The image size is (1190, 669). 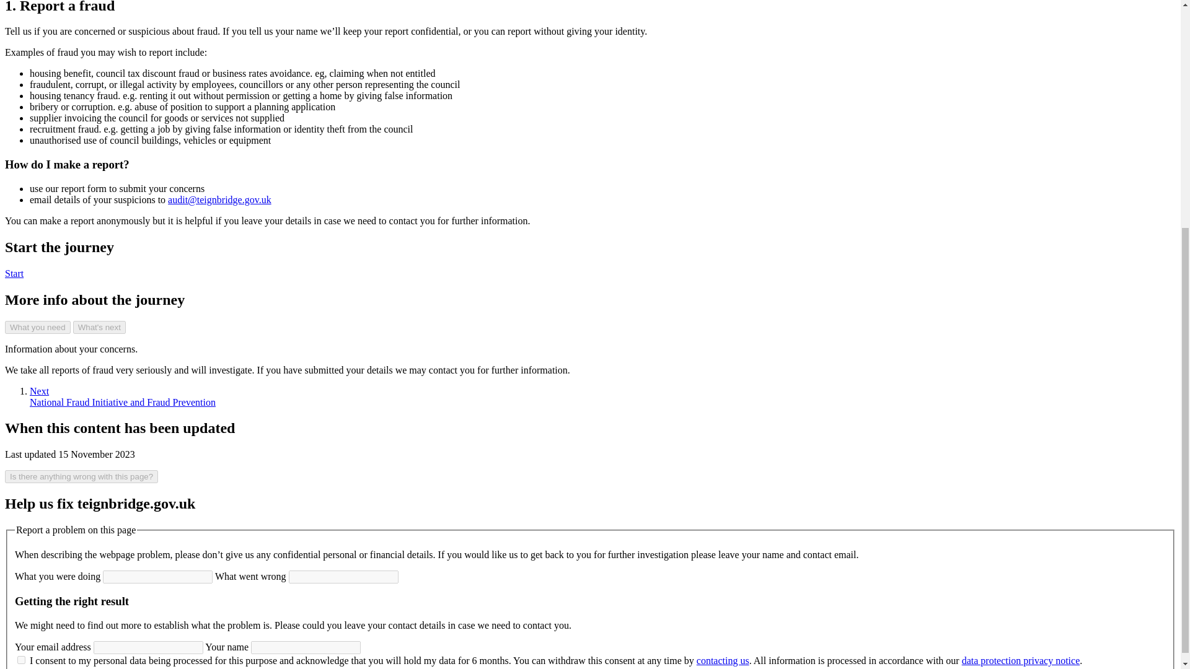 I want to click on Start, so click(x=123, y=396).